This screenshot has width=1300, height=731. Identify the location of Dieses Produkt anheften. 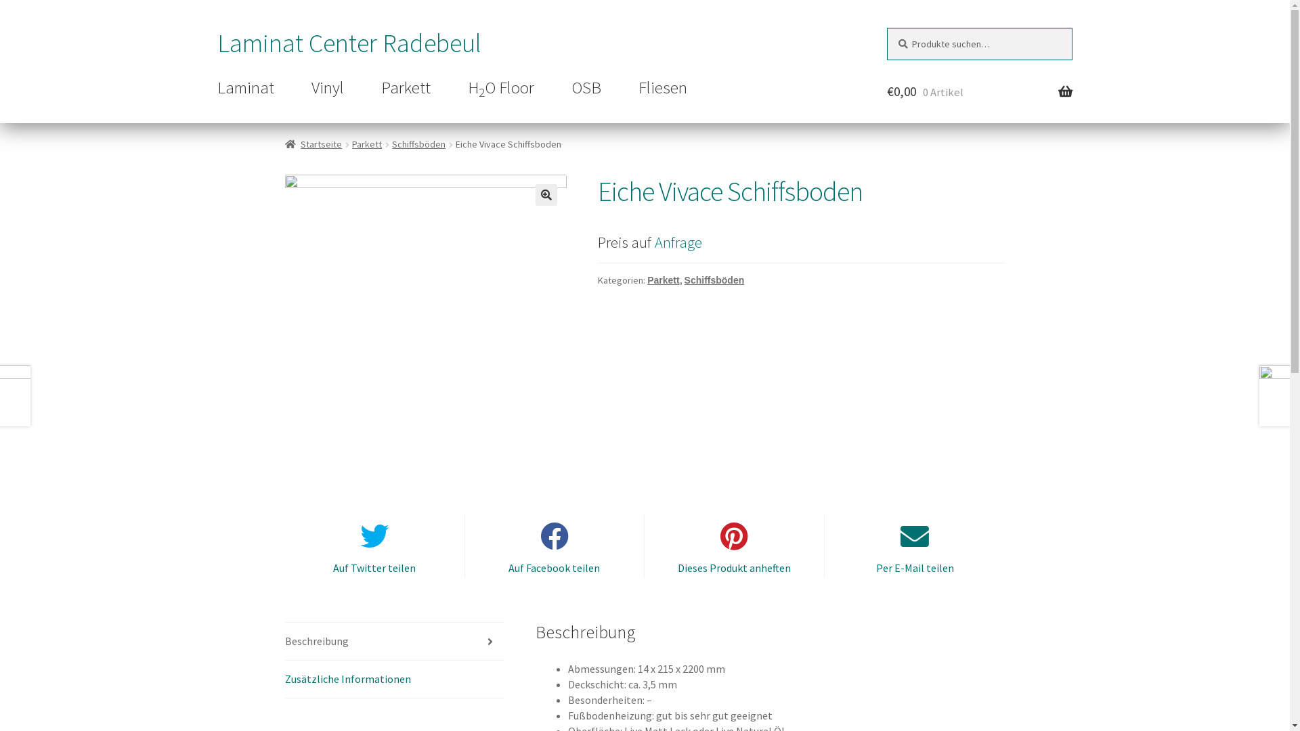
(734, 546).